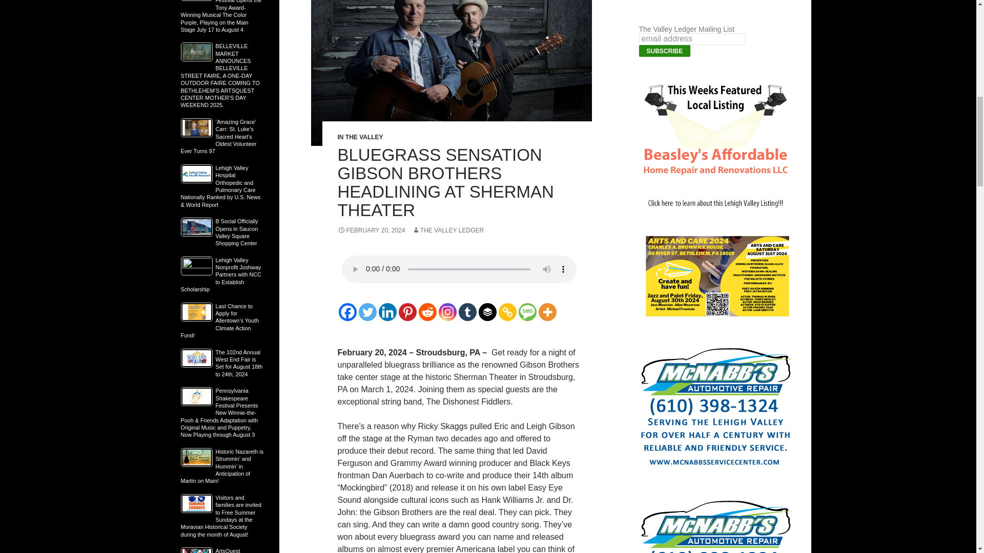 Image resolution: width=984 pixels, height=553 pixels. Describe the element at coordinates (664, 51) in the screenshot. I see `Subscribe` at that location.